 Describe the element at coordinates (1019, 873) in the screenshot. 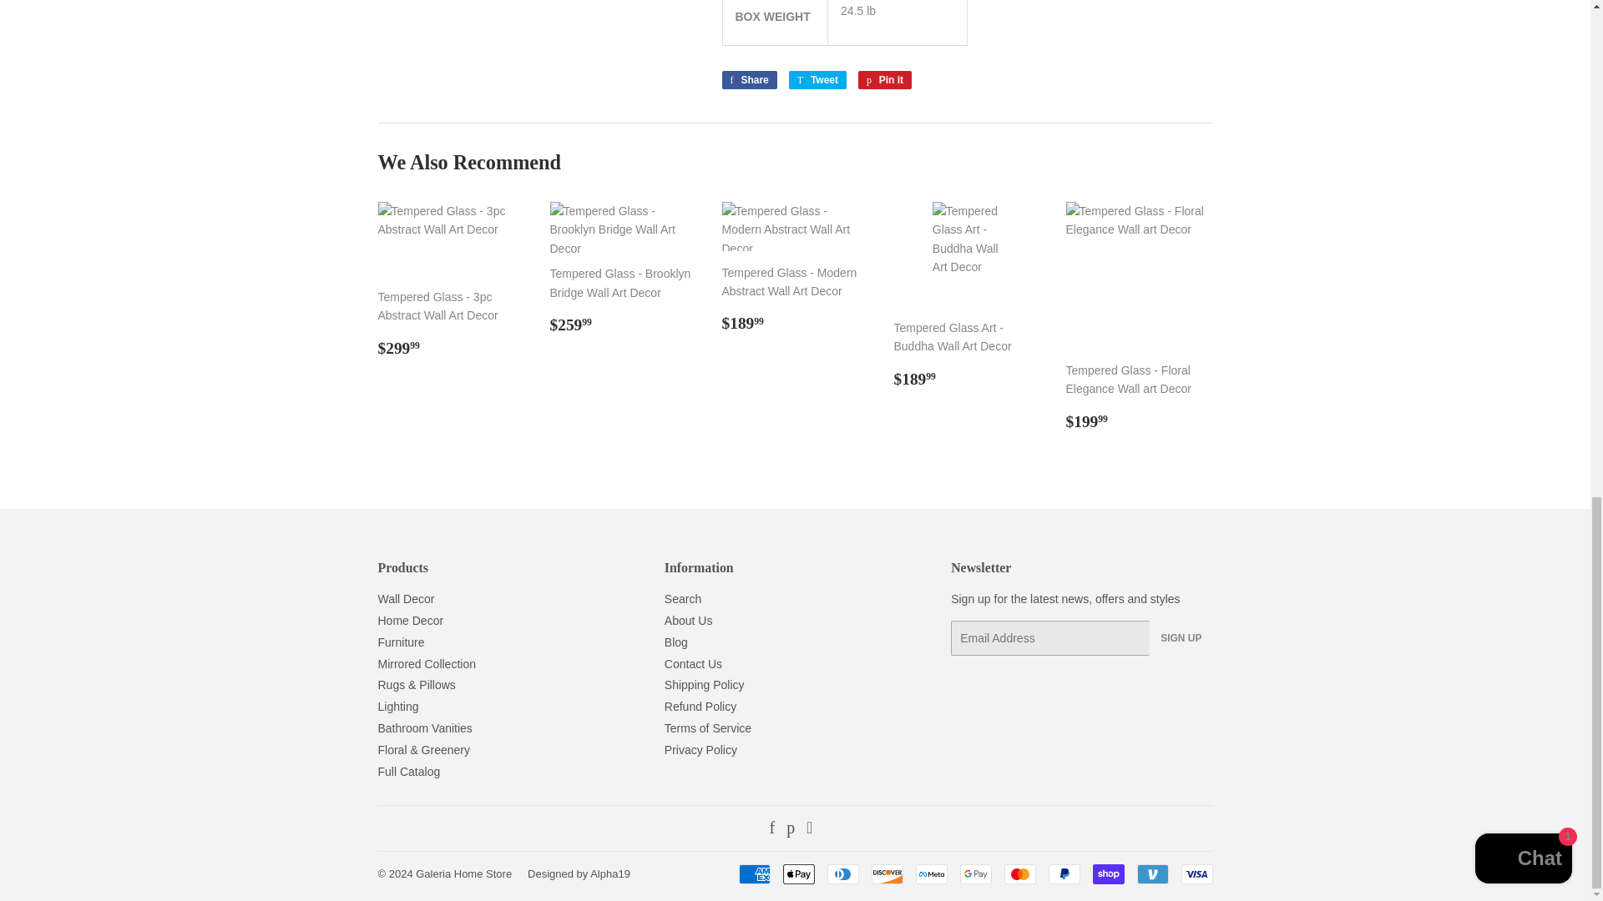

I see `Mastercard` at that location.